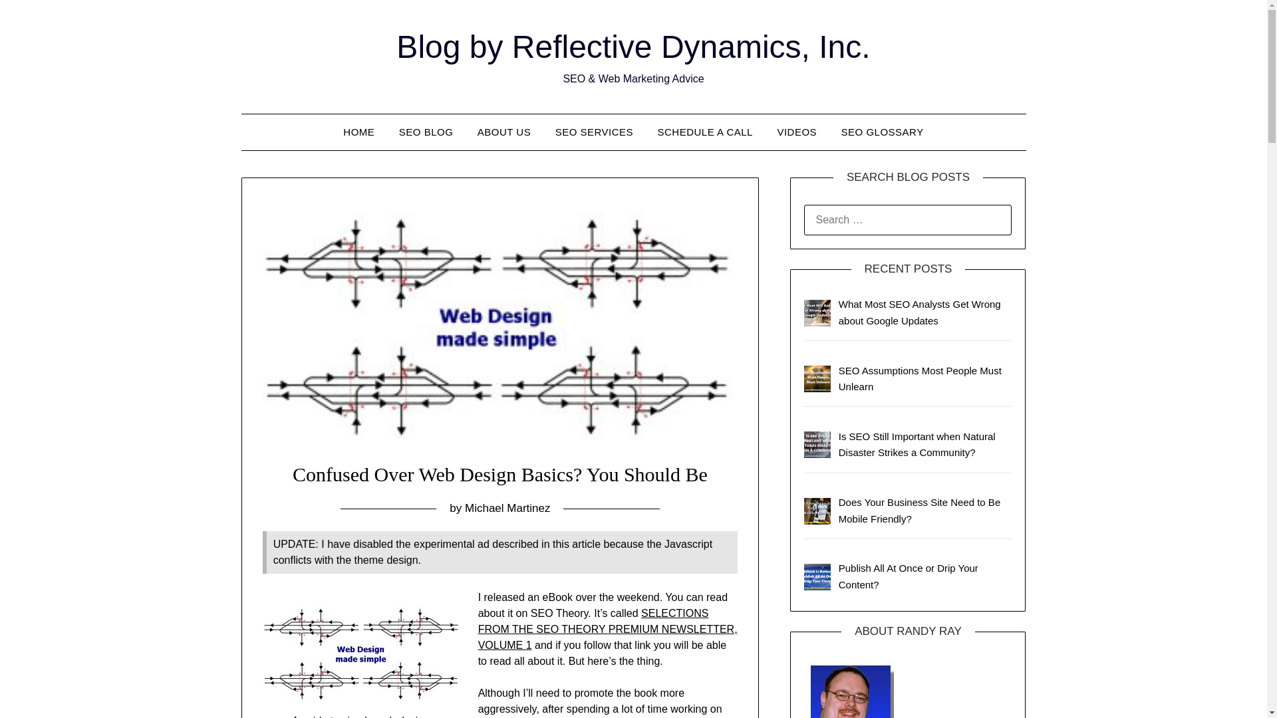 The image size is (1277, 718). What do you see at coordinates (504, 132) in the screenshot?
I see `ABOUT US` at bounding box center [504, 132].